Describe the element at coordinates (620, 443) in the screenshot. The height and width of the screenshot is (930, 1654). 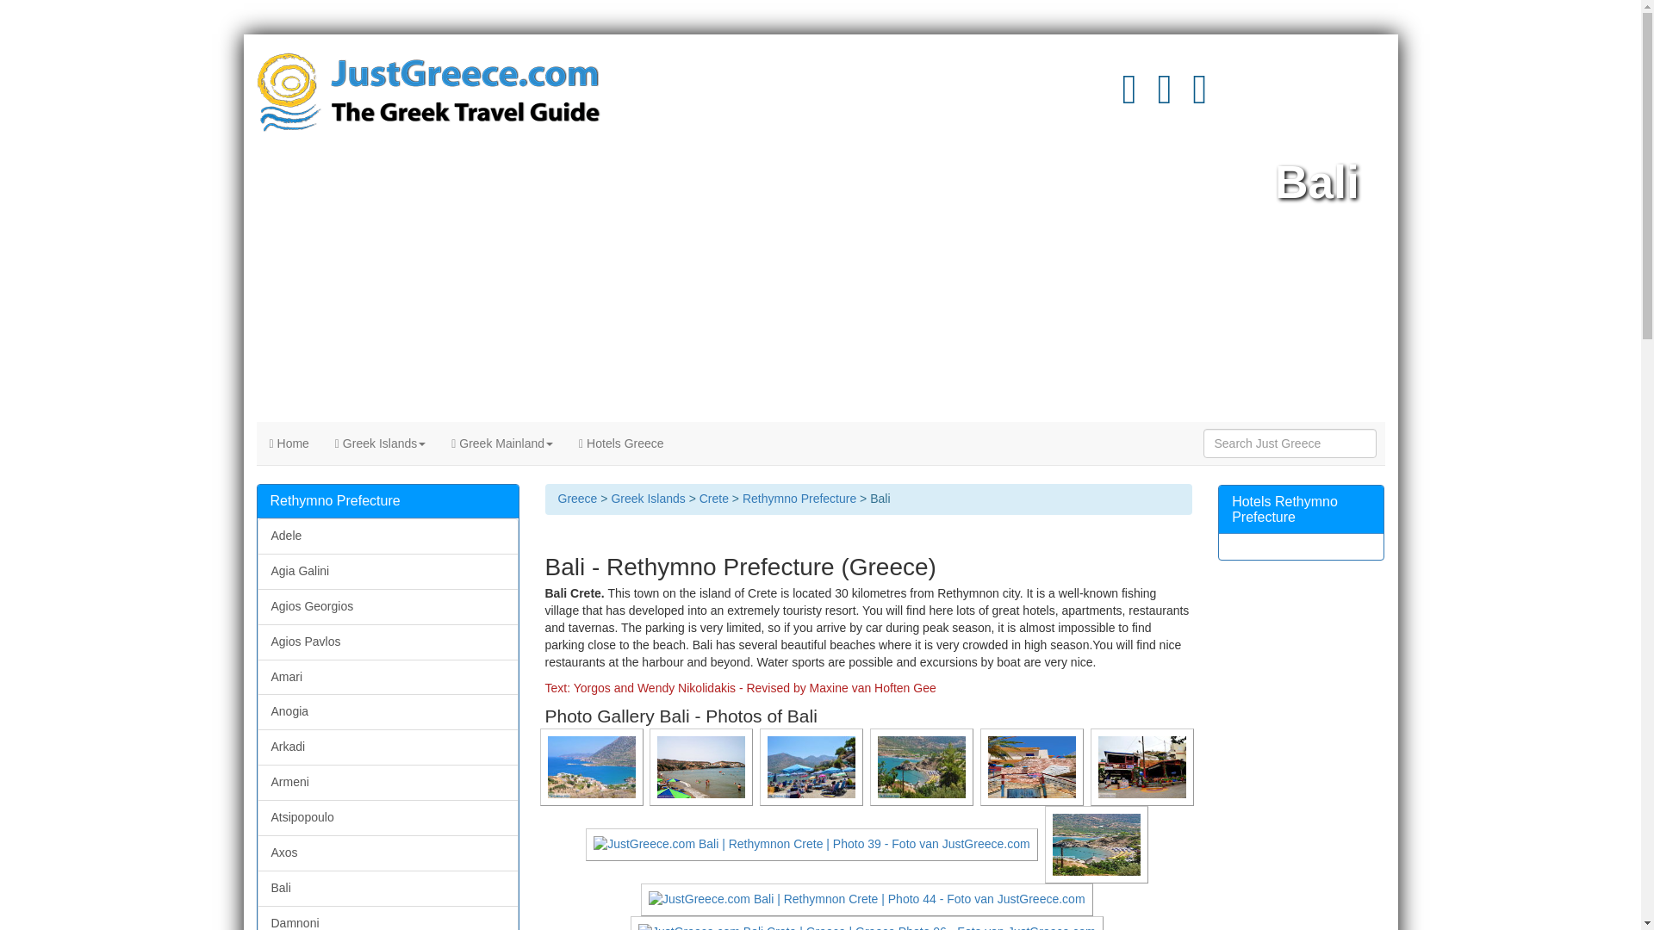
I see `Hotels Greece` at that location.